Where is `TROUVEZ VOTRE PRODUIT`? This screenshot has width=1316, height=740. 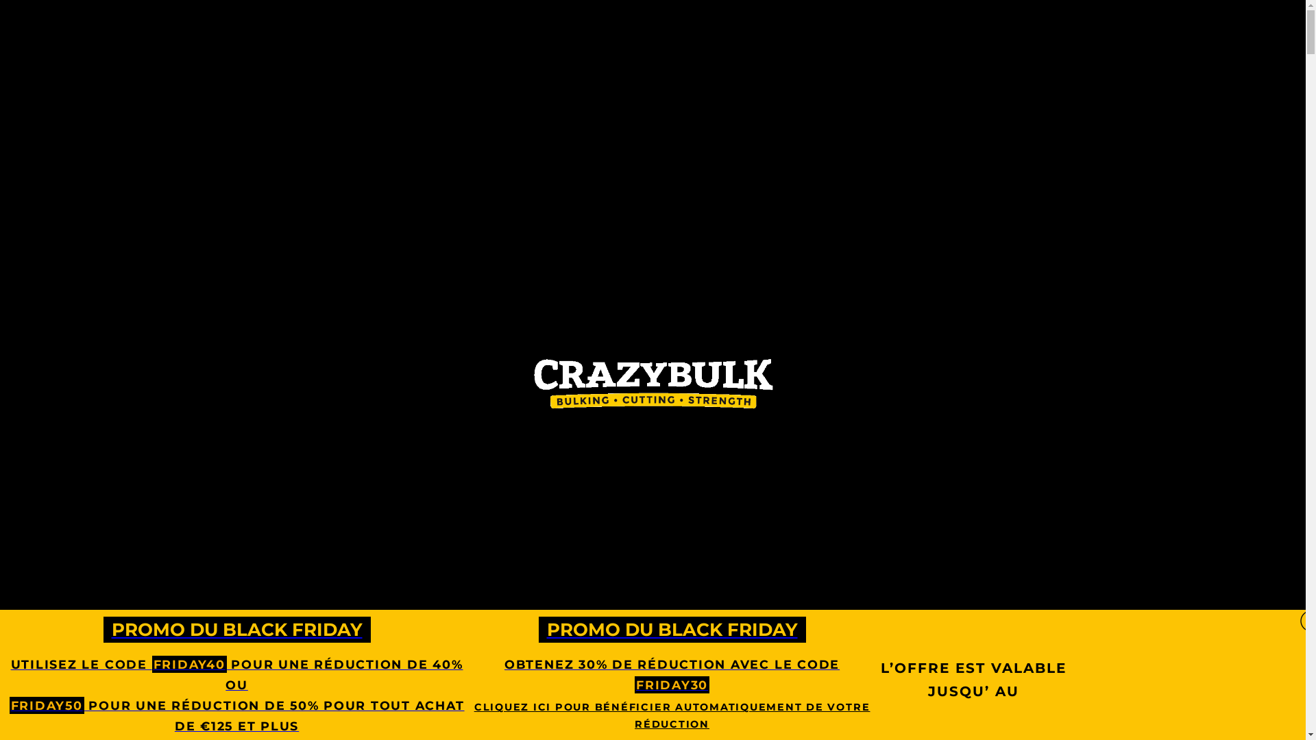 TROUVEZ VOTRE PRODUIT is located at coordinates (829, 448).